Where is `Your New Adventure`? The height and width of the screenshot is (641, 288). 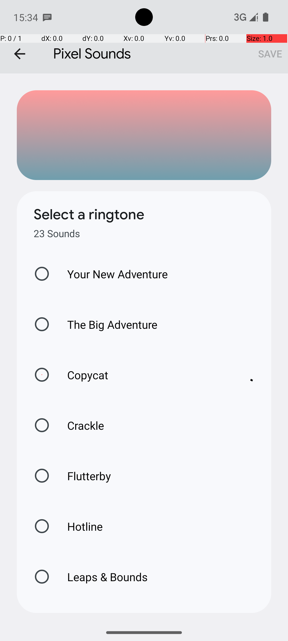
Your New Adventure is located at coordinates (112, 274).